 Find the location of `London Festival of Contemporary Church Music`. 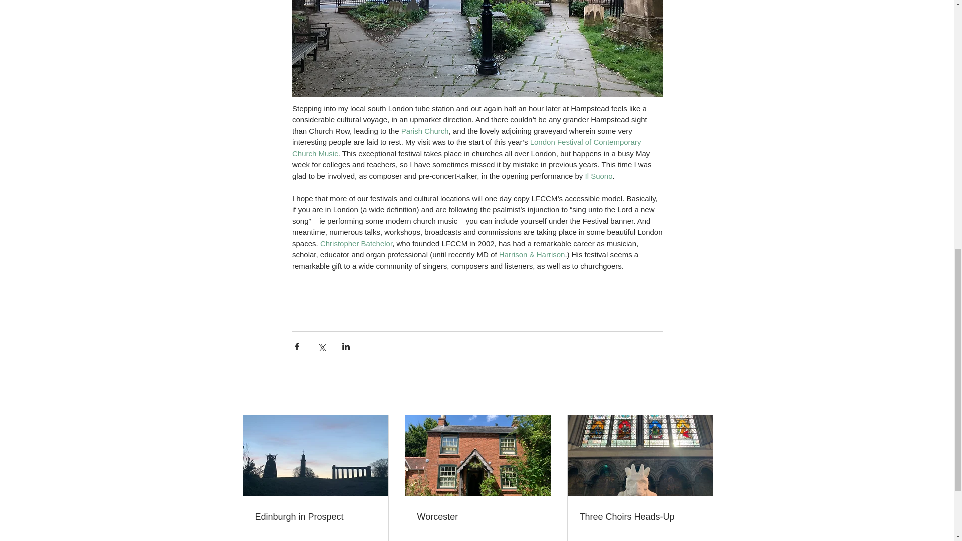

London Festival of Contemporary Church Music is located at coordinates (467, 148).